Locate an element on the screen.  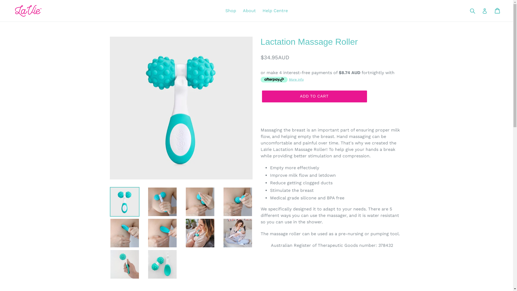
Help Centre is located at coordinates (275, 11).